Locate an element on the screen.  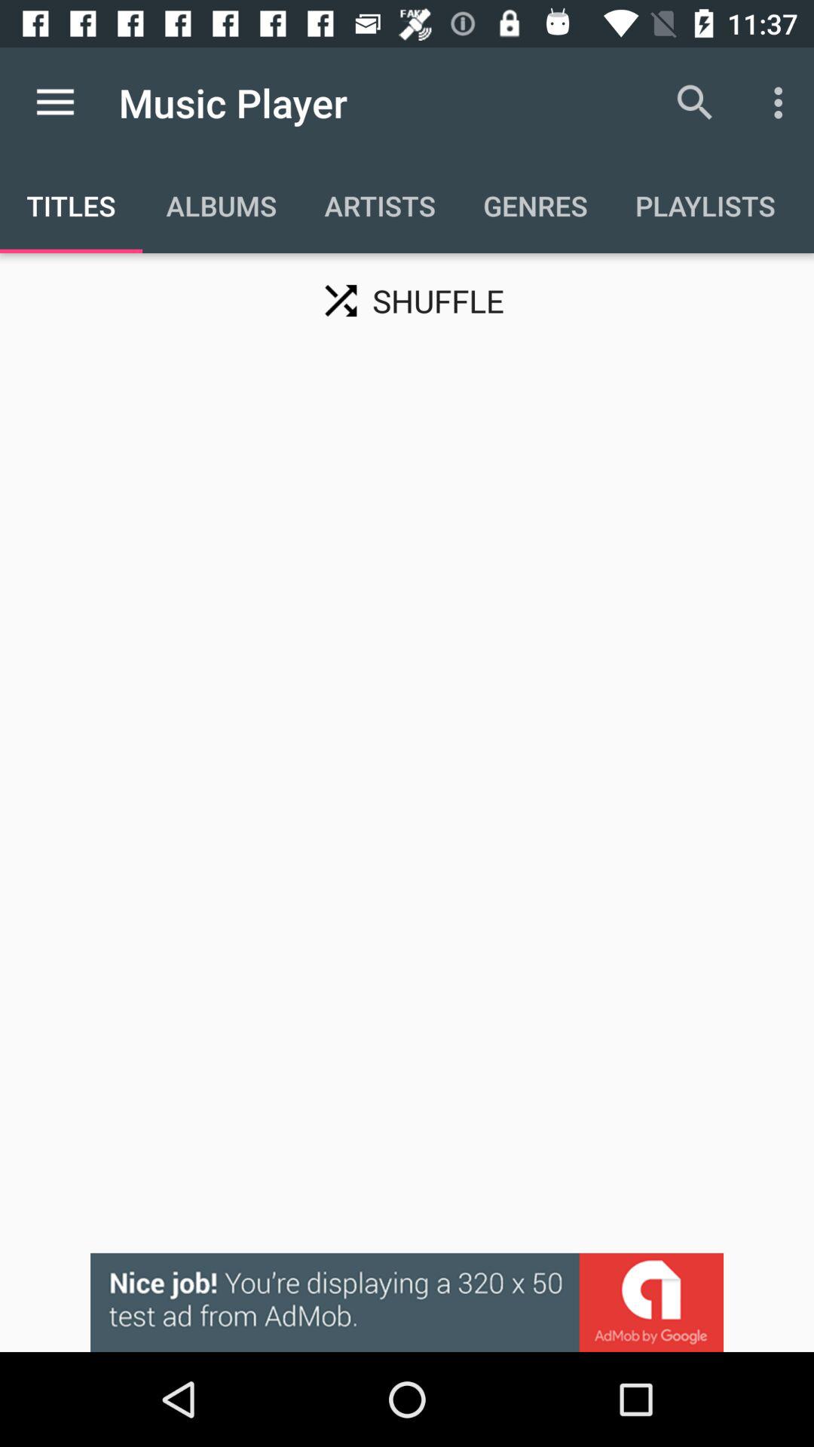
click menu option is located at coordinates (56, 102).